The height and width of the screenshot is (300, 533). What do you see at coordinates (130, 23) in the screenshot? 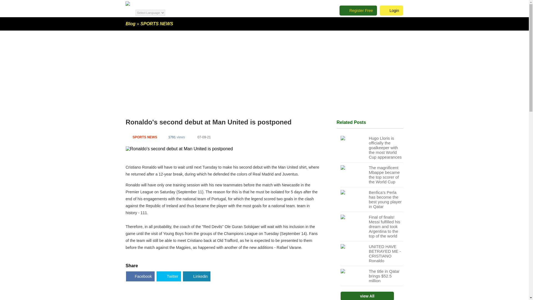
I see `Scholarship Tips` at bounding box center [130, 23].